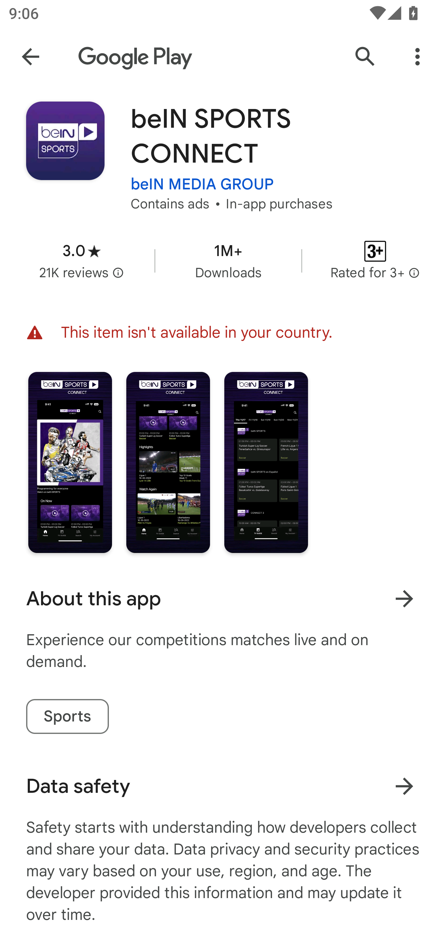  Describe the element at coordinates (202, 184) in the screenshot. I see `beIN MEDIA GROUP` at that location.